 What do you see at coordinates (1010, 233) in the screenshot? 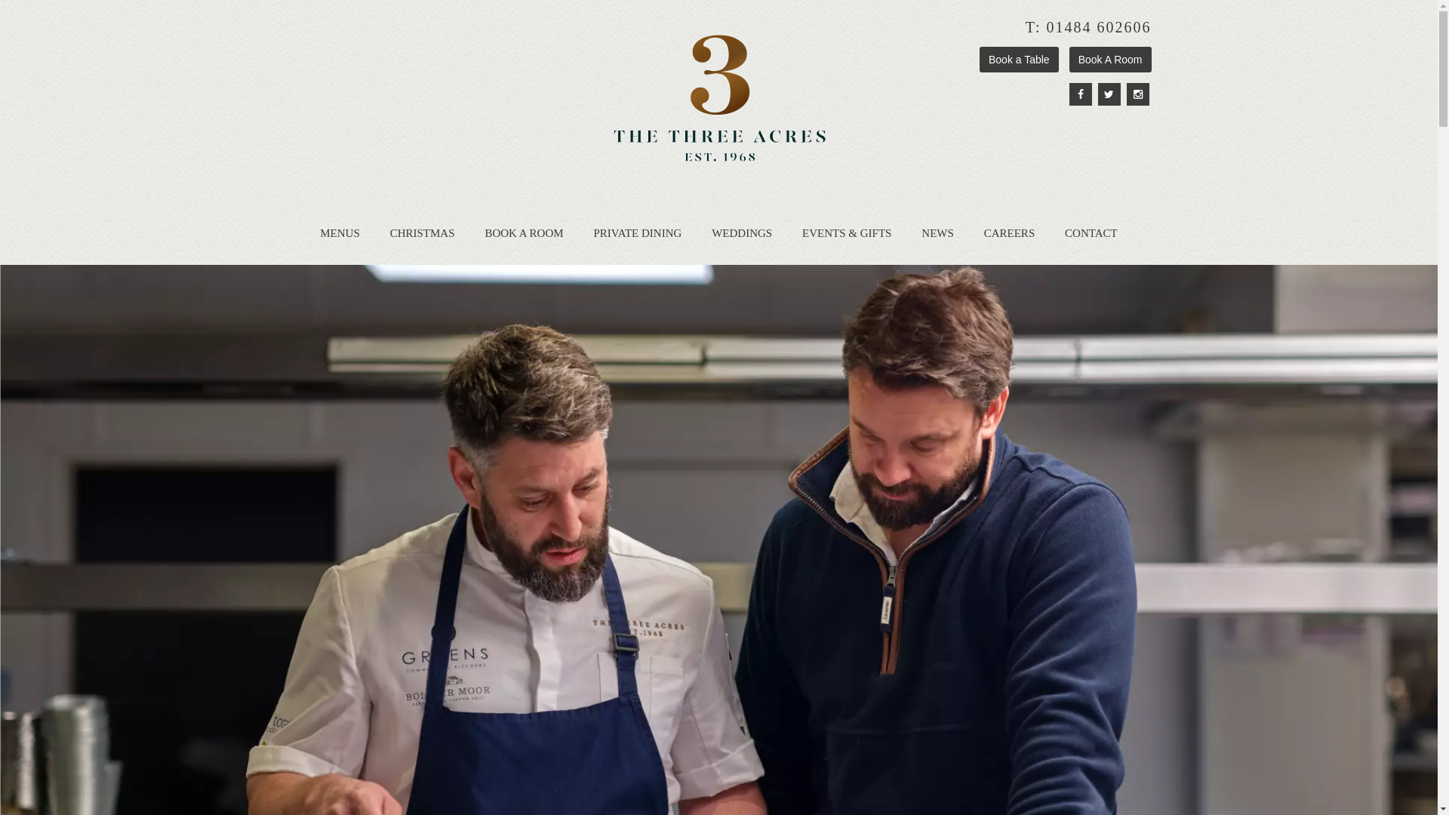
I see `CAREERS` at bounding box center [1010, 233].